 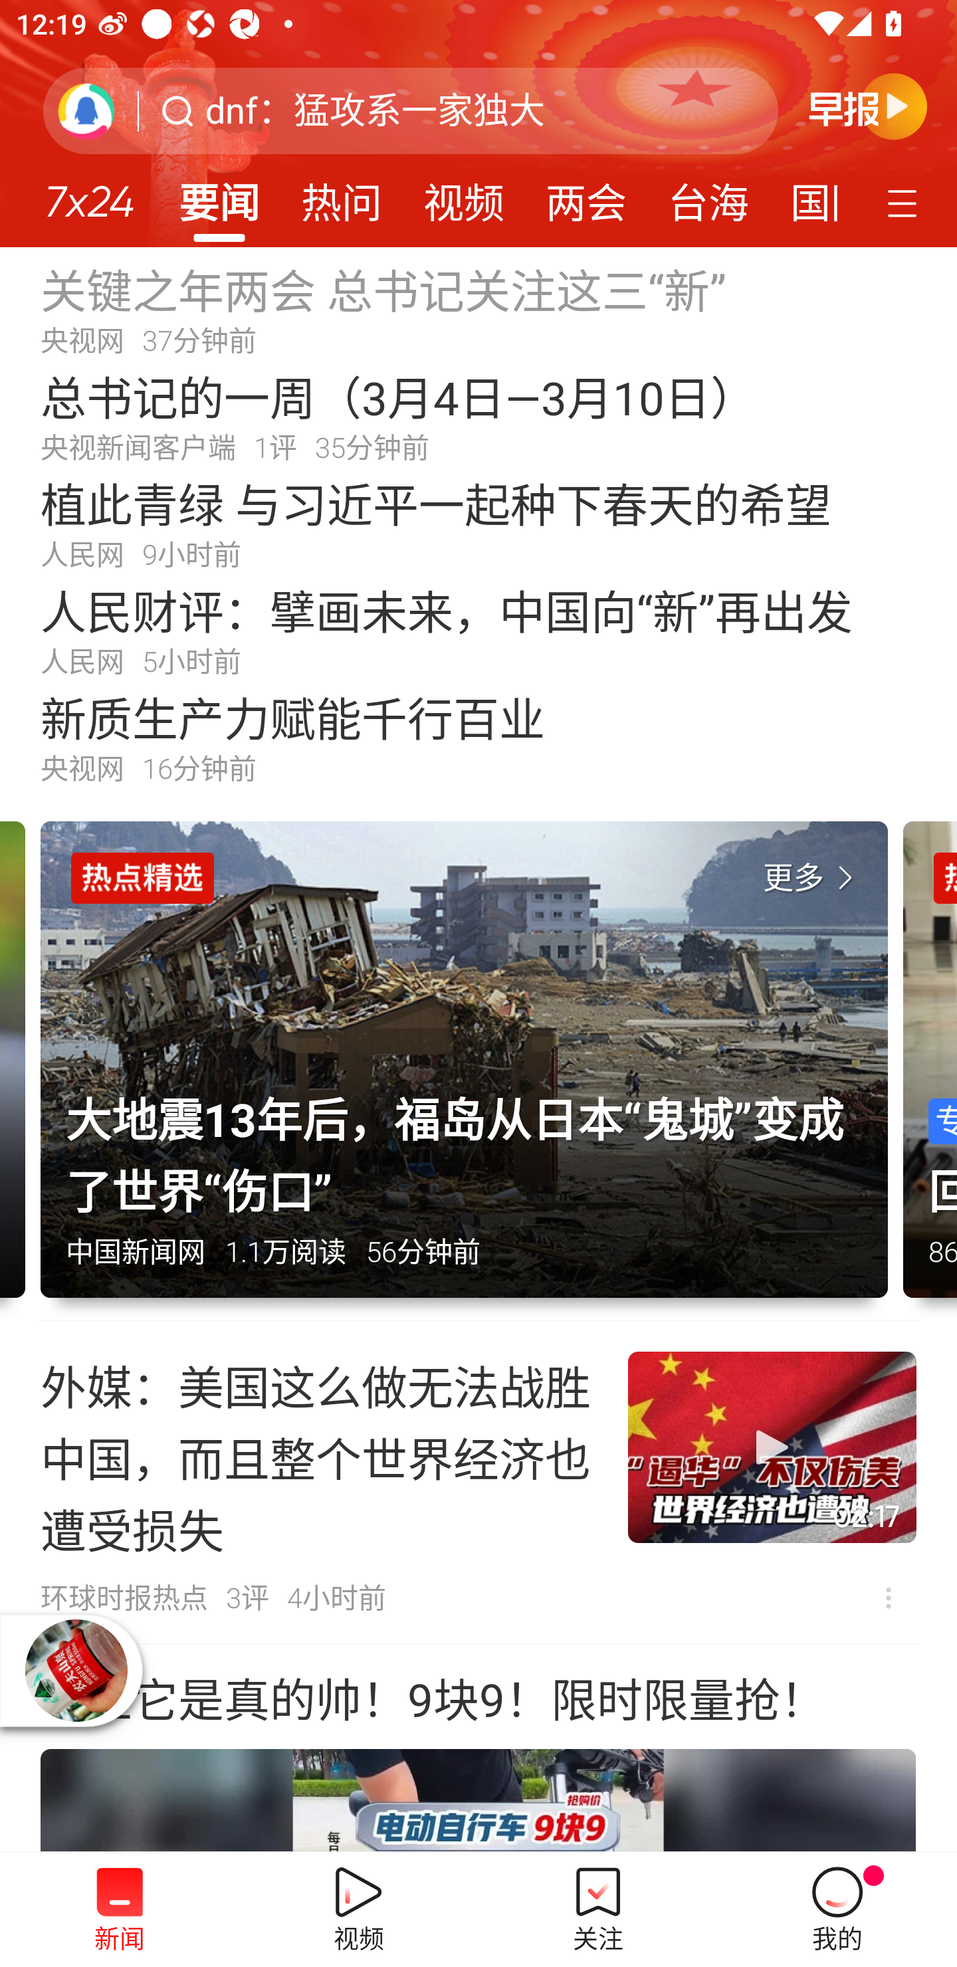 What do you see at coordinates (708, 195) in the screenshot?
I see `台海` at bounding box center [708, 195].